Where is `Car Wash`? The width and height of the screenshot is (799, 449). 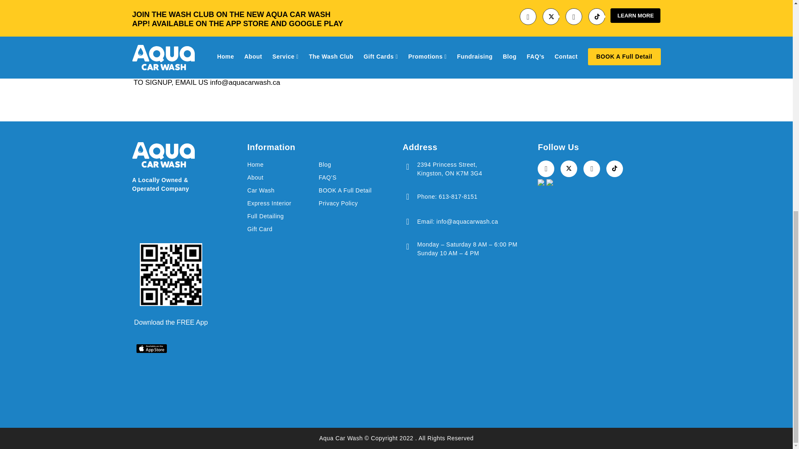 Car Wash is located at coordinates (283, 190).